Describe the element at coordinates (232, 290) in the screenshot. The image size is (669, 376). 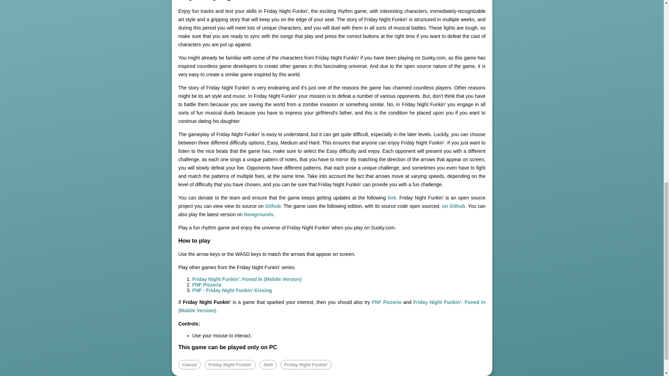
I see `FNF - Friday Night Funkin' Kissing` at that location.